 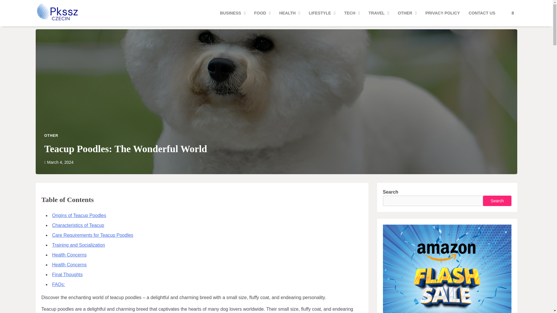 What do you see at coordinates (407, 13) in the screenshot?
I see `OTHER` at bounding box center [407, 13].